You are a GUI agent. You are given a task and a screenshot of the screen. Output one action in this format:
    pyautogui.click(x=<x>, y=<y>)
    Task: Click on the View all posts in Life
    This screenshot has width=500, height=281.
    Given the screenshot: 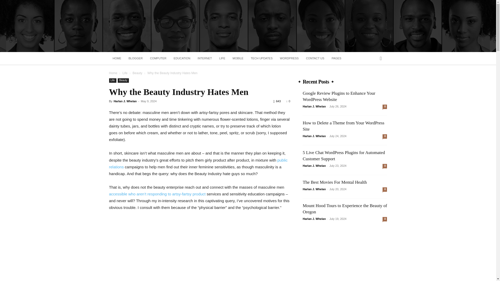 What is the action you would take?
    pyautogui.click(x=125, y=73)
    